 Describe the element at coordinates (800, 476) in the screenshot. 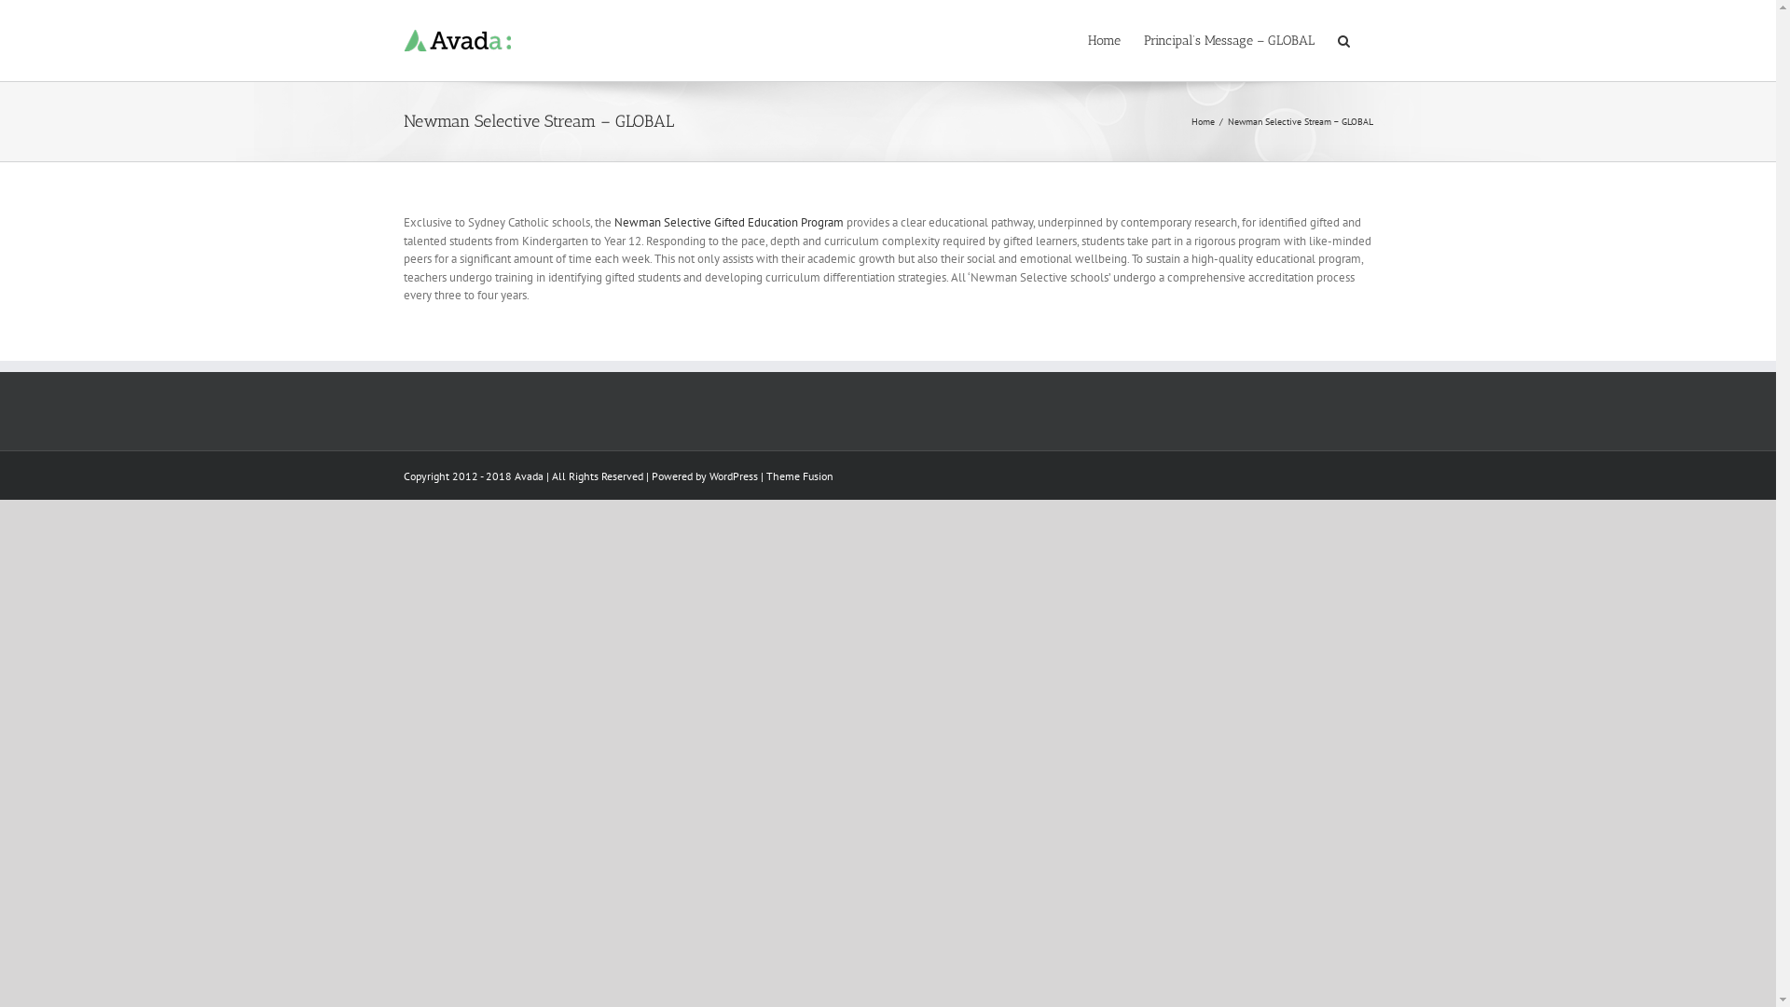

I see `Theme Fusion` at that location.